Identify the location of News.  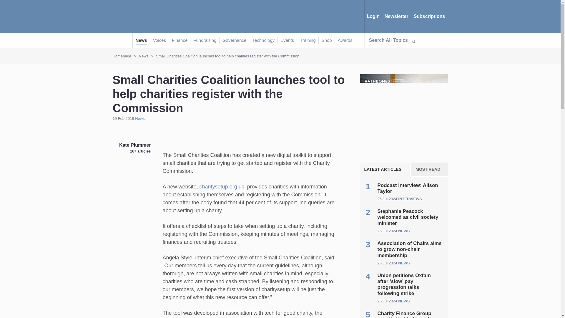
(139, 118).